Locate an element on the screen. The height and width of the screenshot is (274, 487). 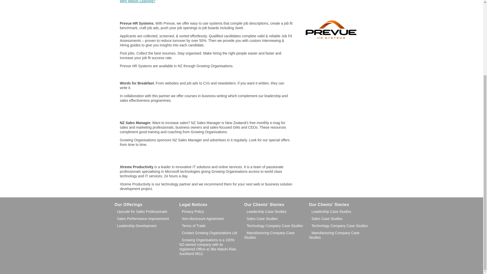
Sales Case Studies is located at coordinates (261, 219).